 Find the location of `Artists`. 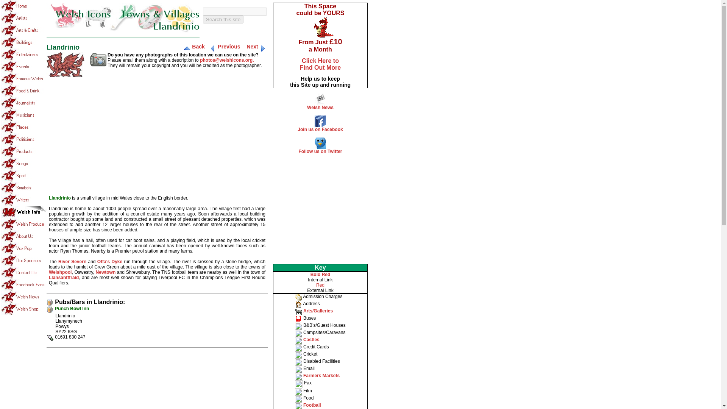

Artists is located at coordinates (23, 18).